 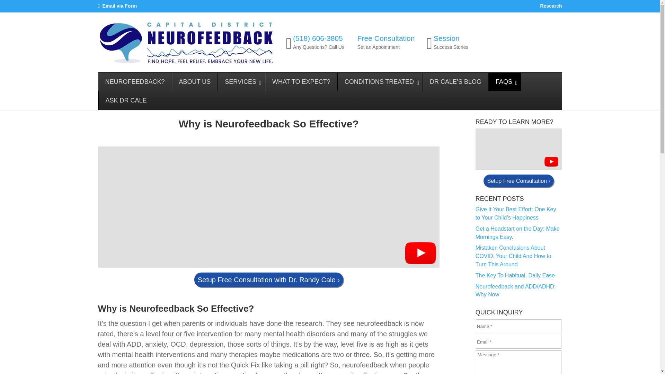 What do you see at coordinates (241, 82) in the screenshot?
I see `SERVICES` at bounding box center [241, 82].